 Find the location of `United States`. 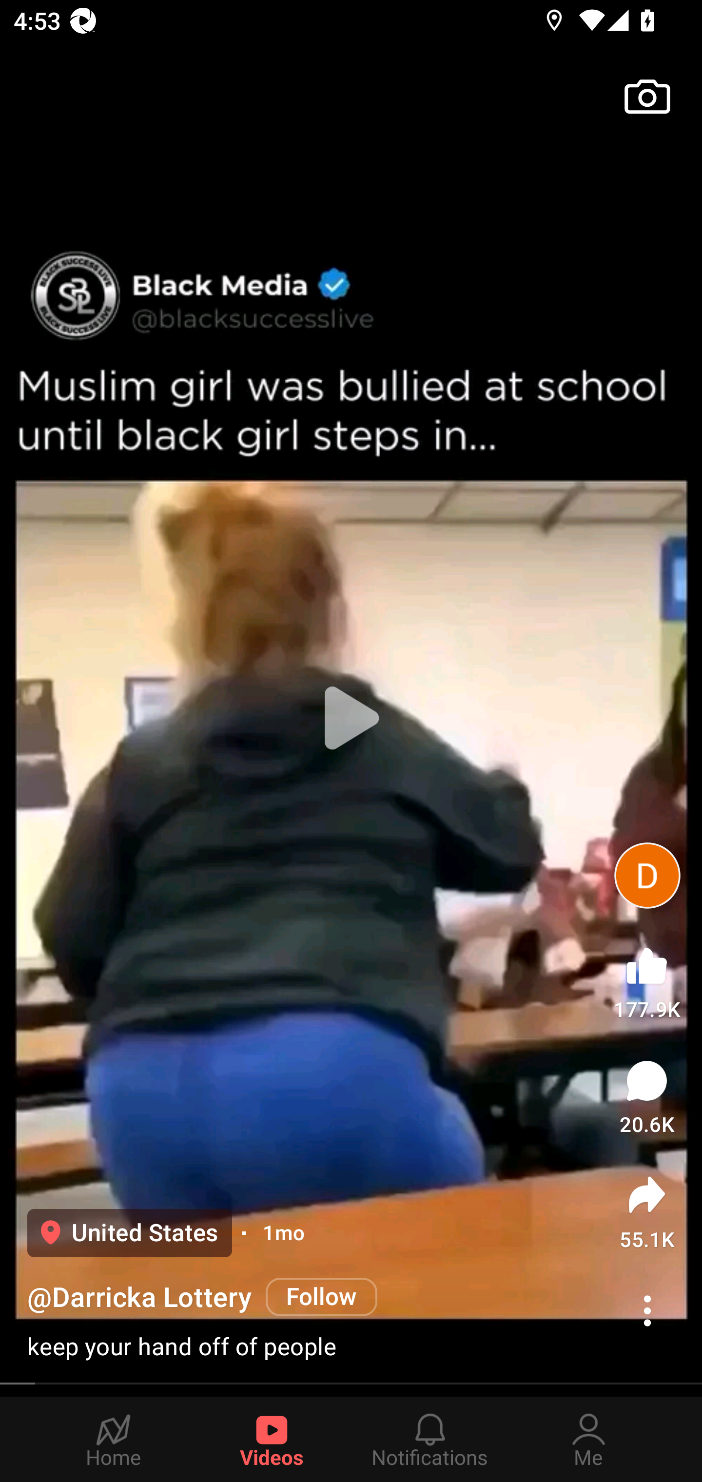

United States is located at coordinates (130, 1232).